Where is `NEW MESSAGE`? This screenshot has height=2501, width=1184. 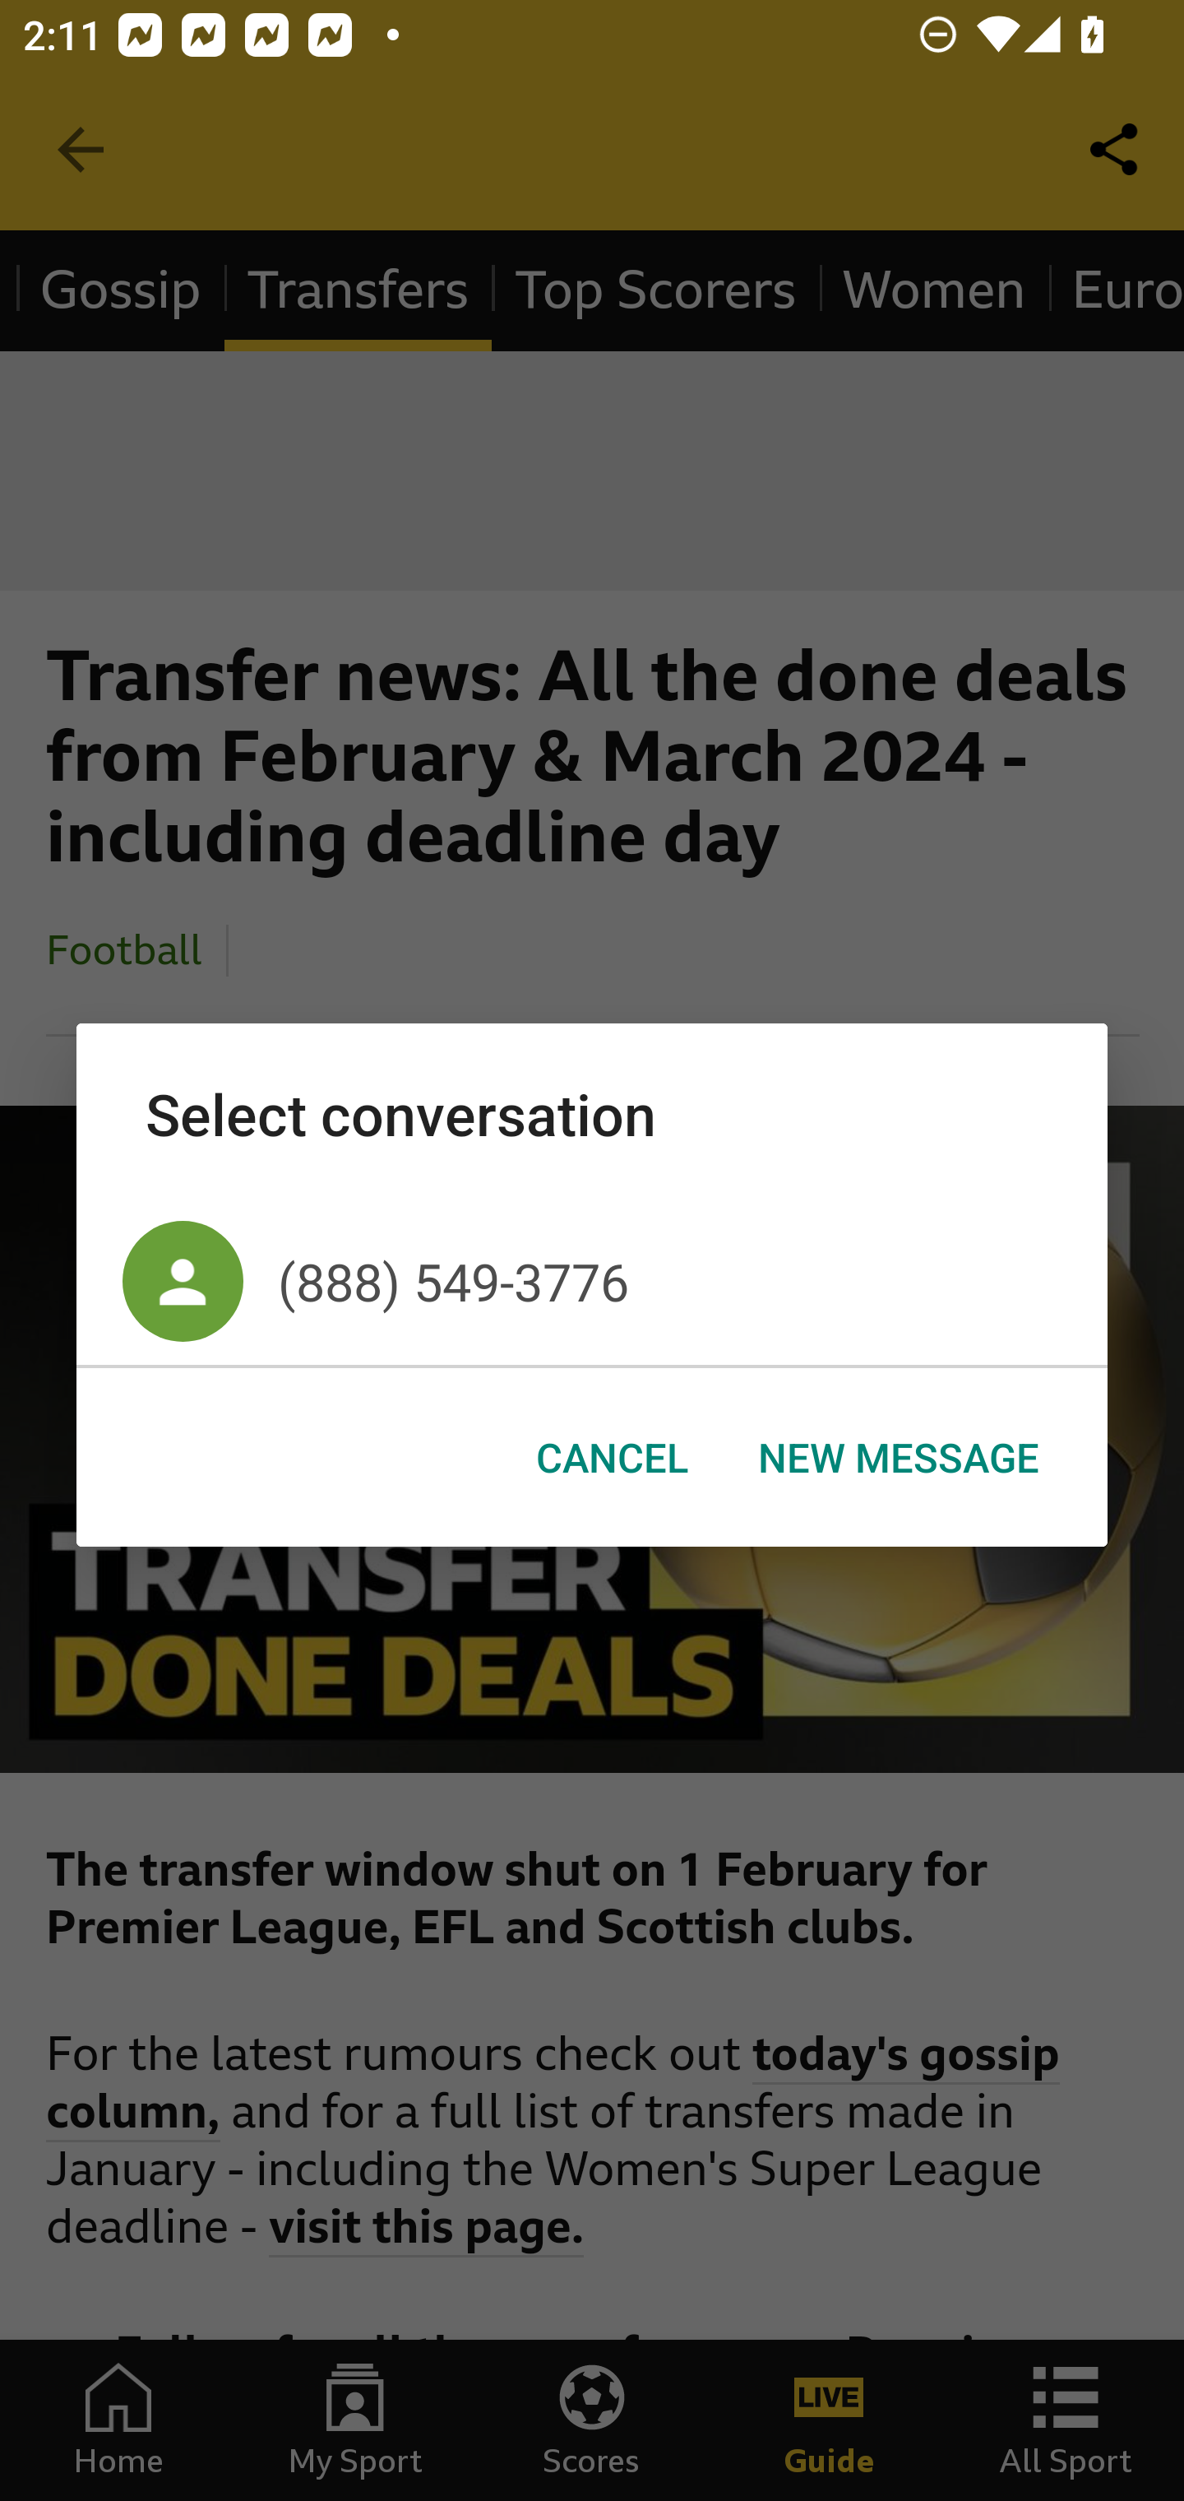
NEW MESSAGE is located at coordinates (897, 1458).